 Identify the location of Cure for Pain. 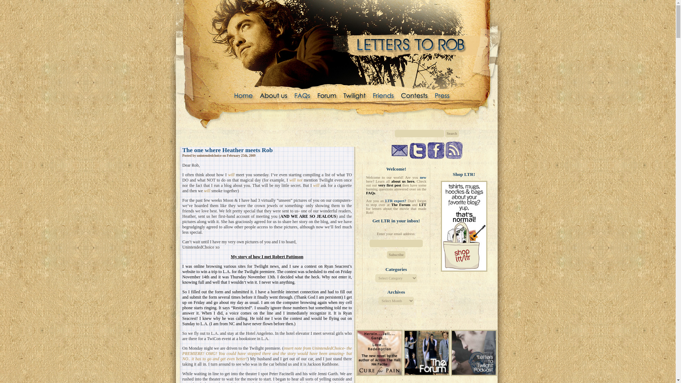
(379, 353).